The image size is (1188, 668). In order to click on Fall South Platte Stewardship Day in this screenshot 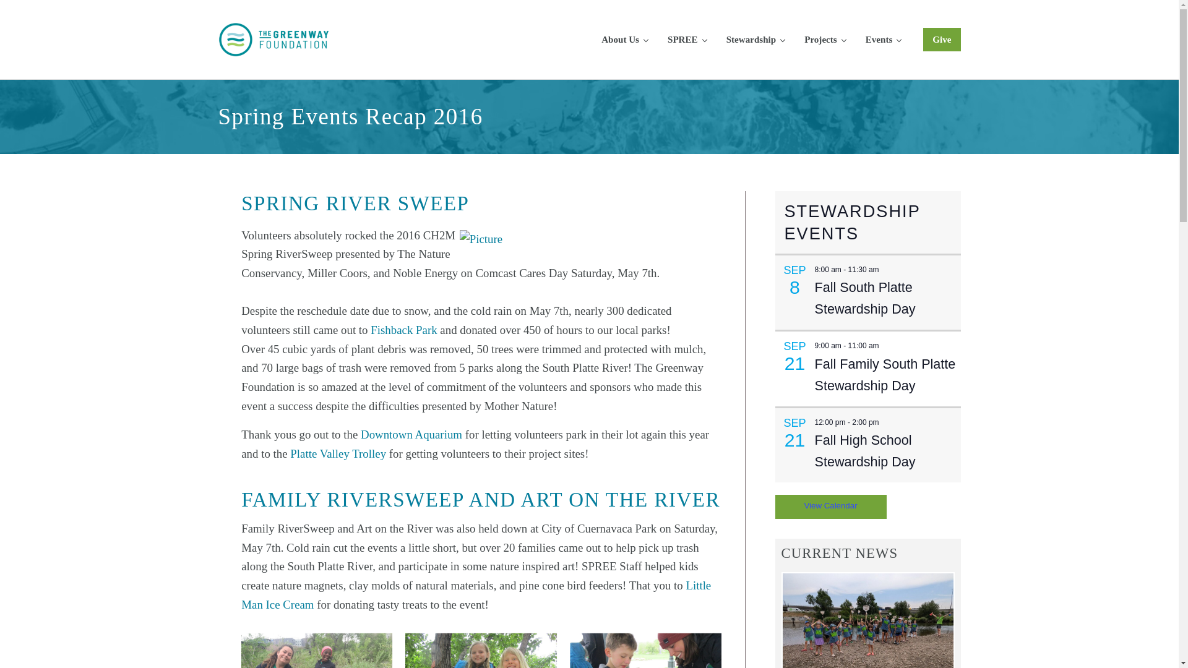, I will do `click(864, 298)`.